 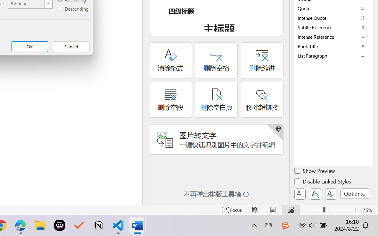 I want to click on Print Layout, so click(x=273, y=210).